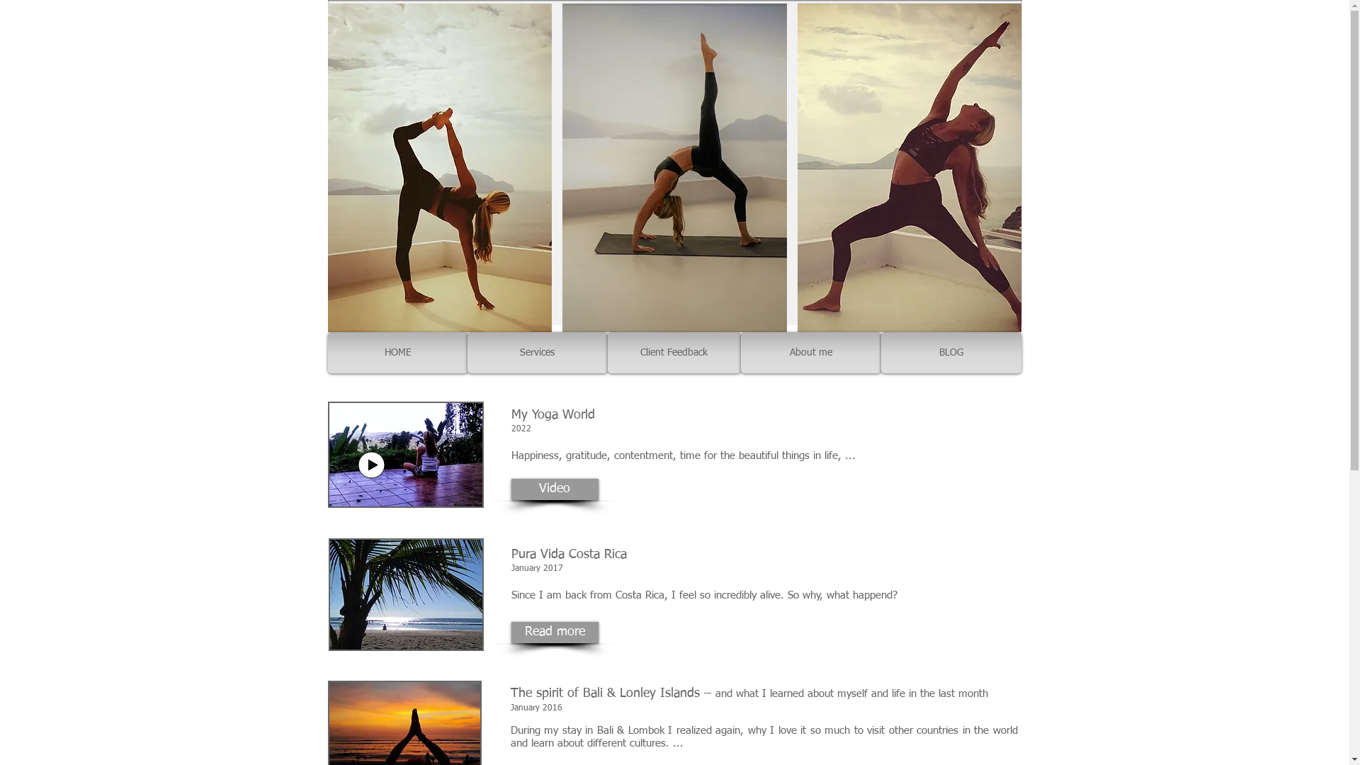 The height and width of the screenshot is (765, 1360). I want to click on BLOG, so click(951, 353).